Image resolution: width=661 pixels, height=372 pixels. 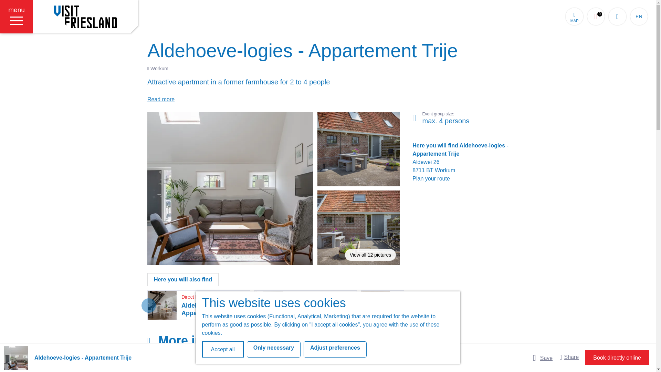 I want to click on Only necessary, so click(x=574, y=17).